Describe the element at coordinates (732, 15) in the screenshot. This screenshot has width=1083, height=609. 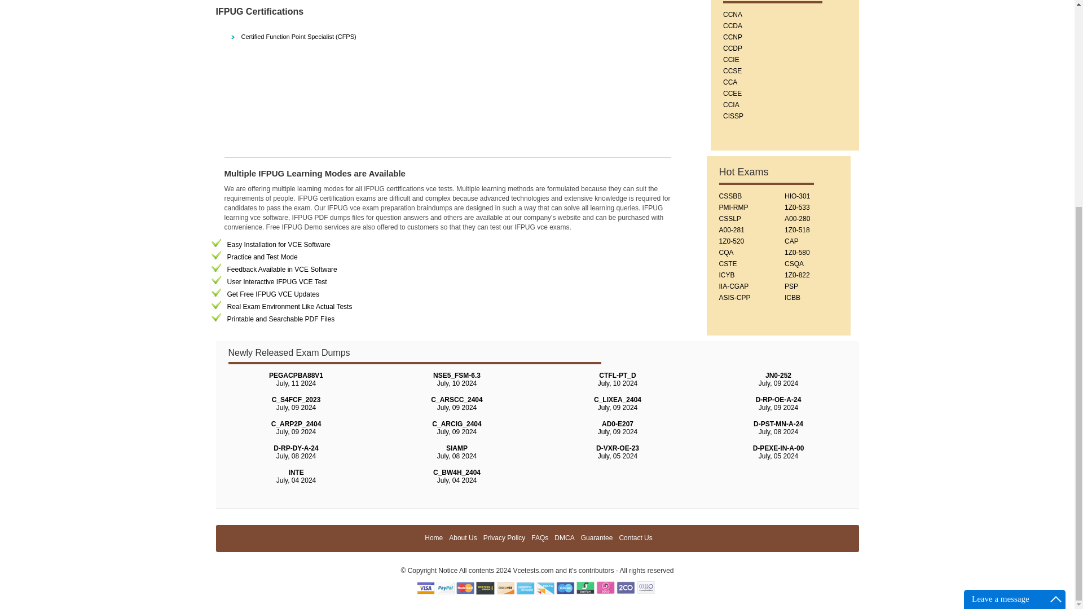
I see `CCNA` at that location.